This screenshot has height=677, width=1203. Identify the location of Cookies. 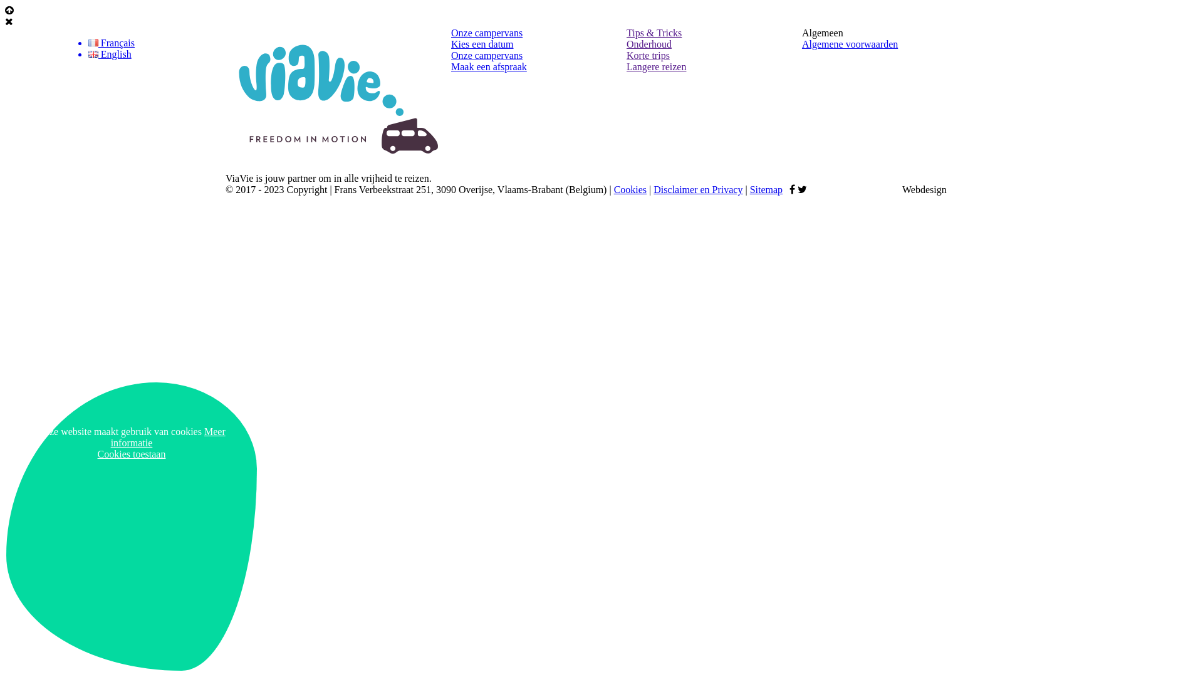
(630, 189).